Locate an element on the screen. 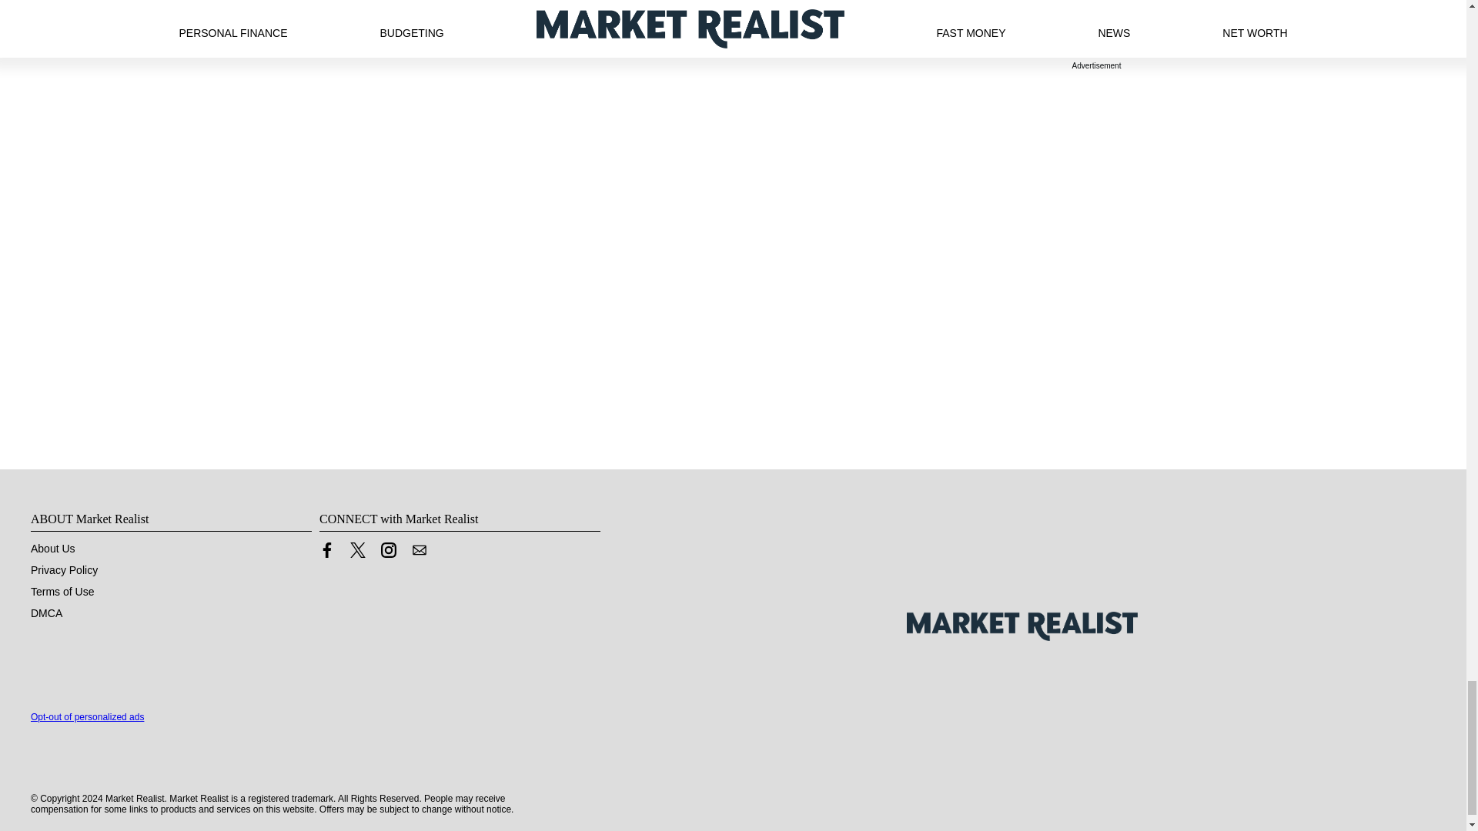 The height and width of the screenshot is (831, 1478). Contact us by Email is located at coordinates (419, 549).